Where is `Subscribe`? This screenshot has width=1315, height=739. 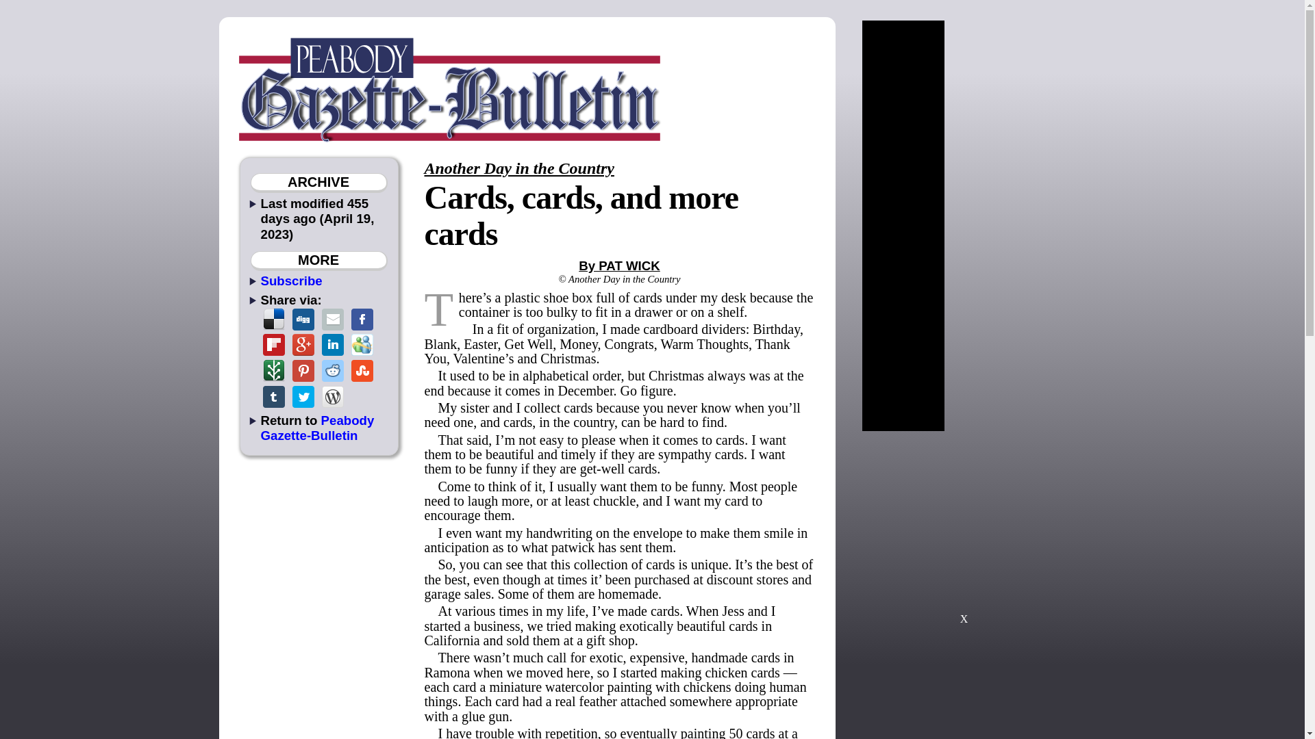 Subscribe is located at coordinates (291, 281).